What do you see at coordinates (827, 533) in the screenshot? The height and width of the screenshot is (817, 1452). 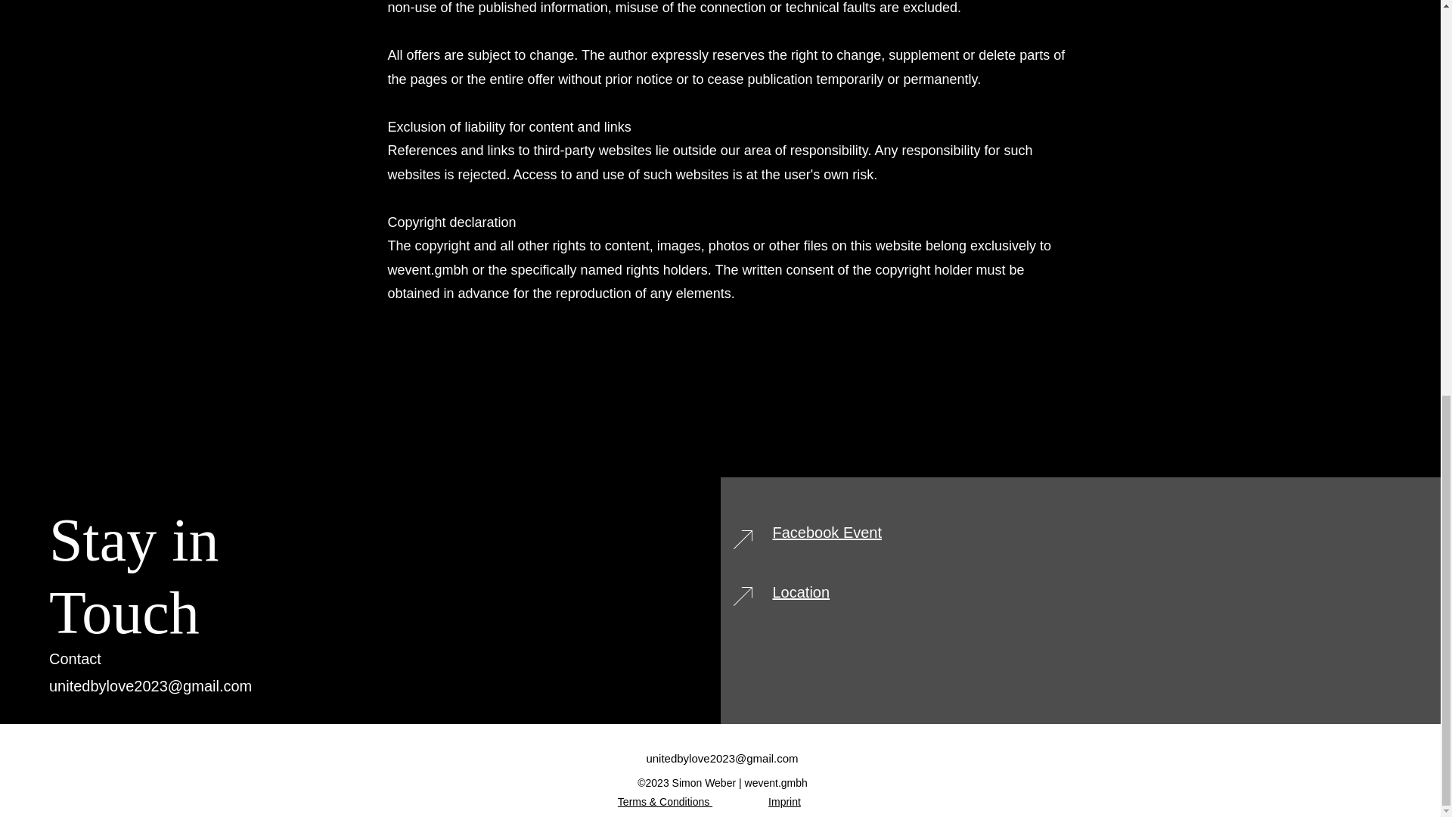 I see `Facebook Event` at bounding box center [827, 533].